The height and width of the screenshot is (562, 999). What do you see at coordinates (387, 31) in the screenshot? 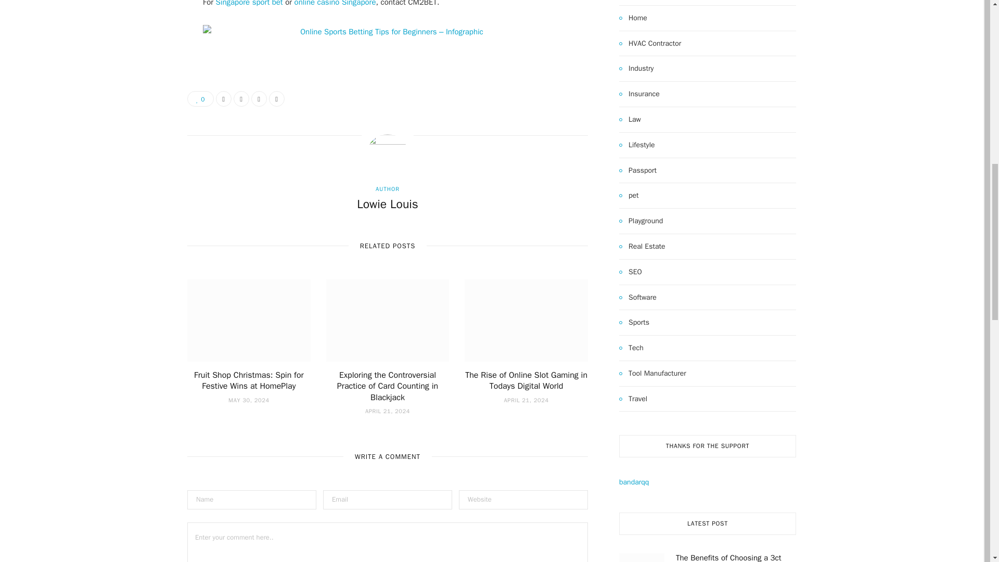
I see `online sports betting` at bounding box center [387, 31].